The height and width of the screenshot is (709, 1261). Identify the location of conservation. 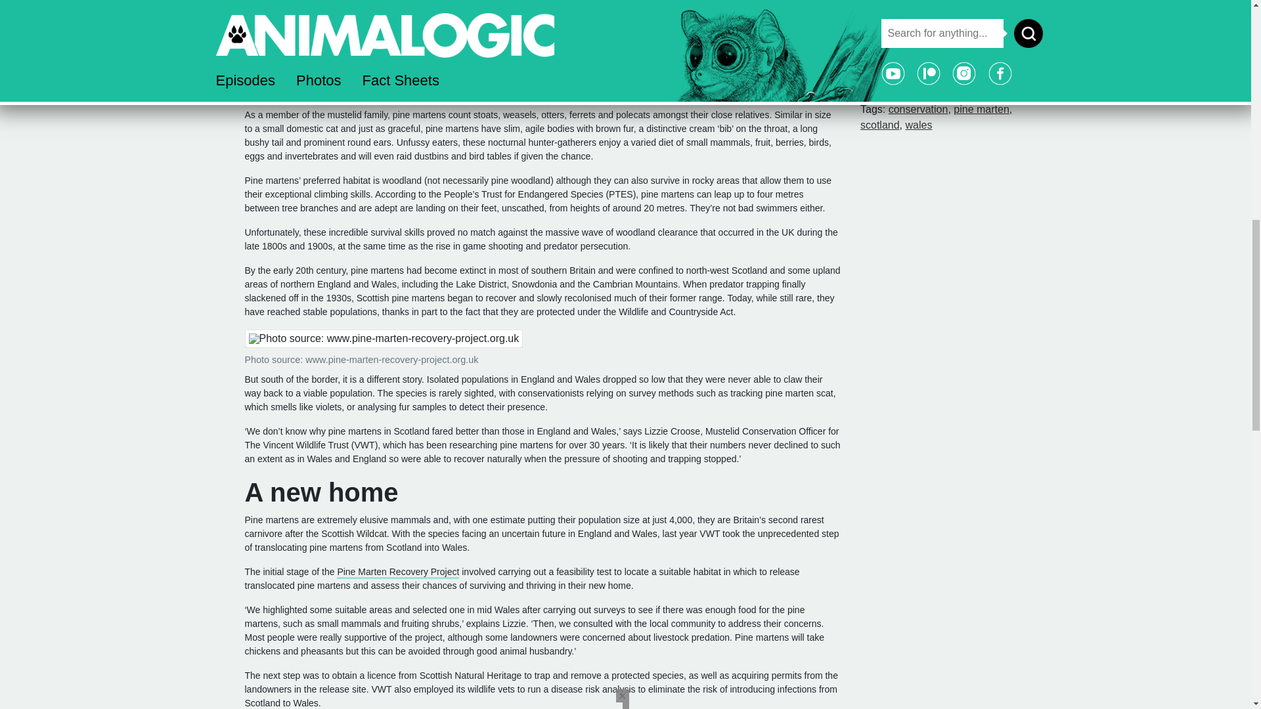
(918, 109).